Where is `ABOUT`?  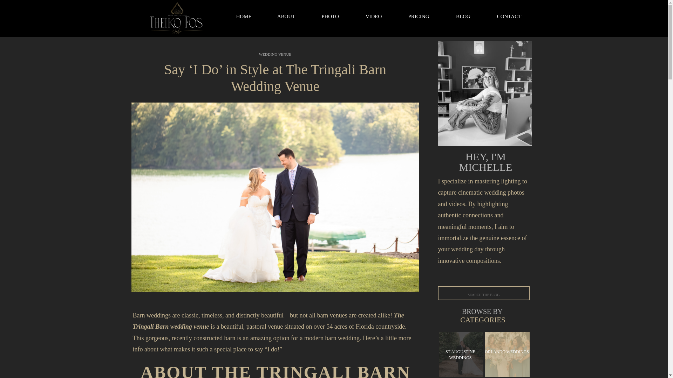
ABOUT is located at coordinates (286, 18).